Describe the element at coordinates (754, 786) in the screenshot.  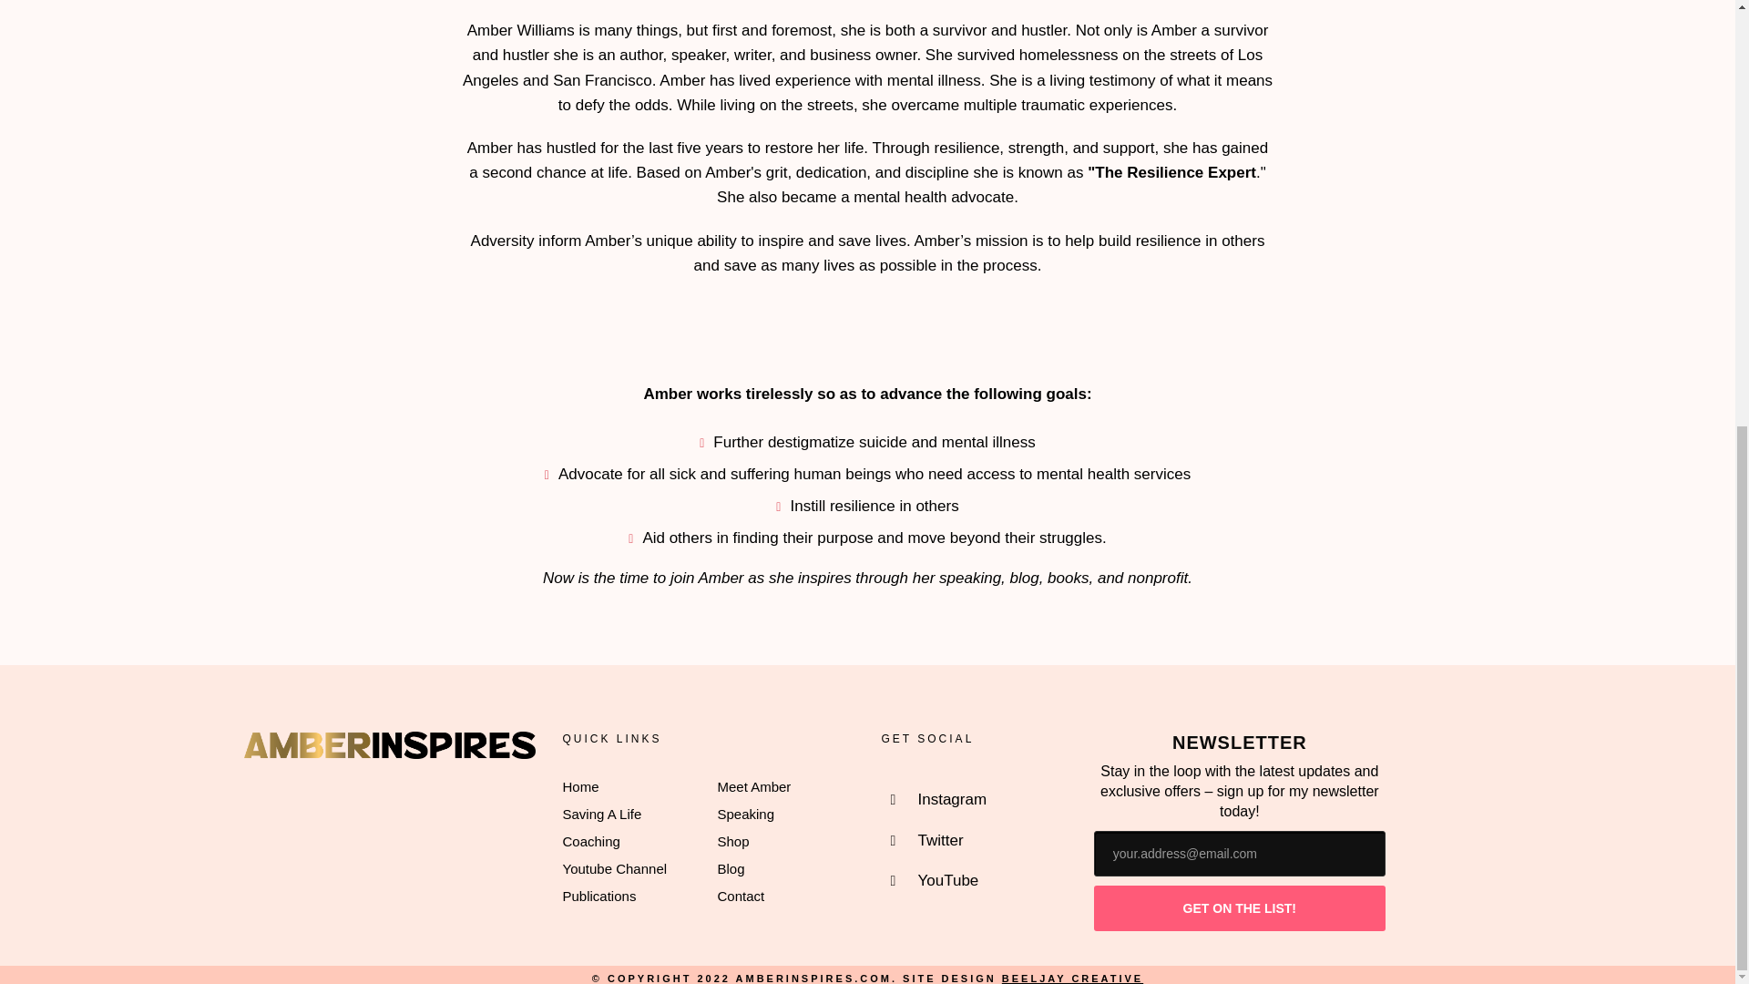
I see `Meet Amber` at that location.